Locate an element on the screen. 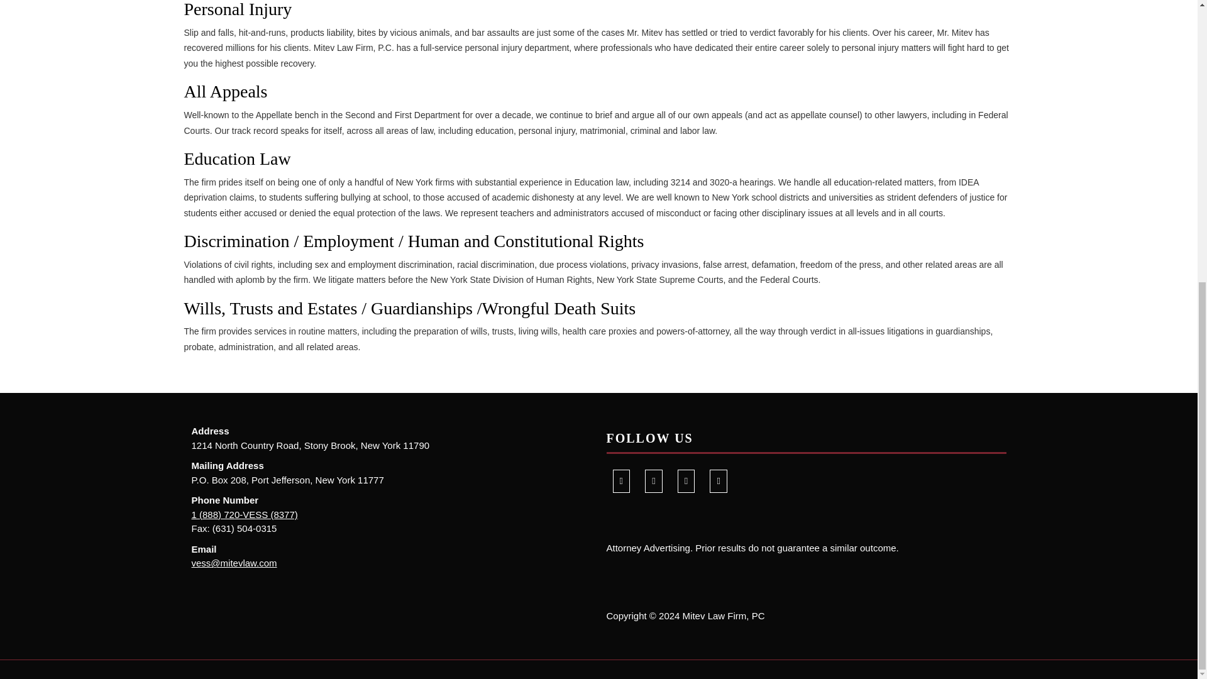  Twitter is located at coordinates (653, 480).